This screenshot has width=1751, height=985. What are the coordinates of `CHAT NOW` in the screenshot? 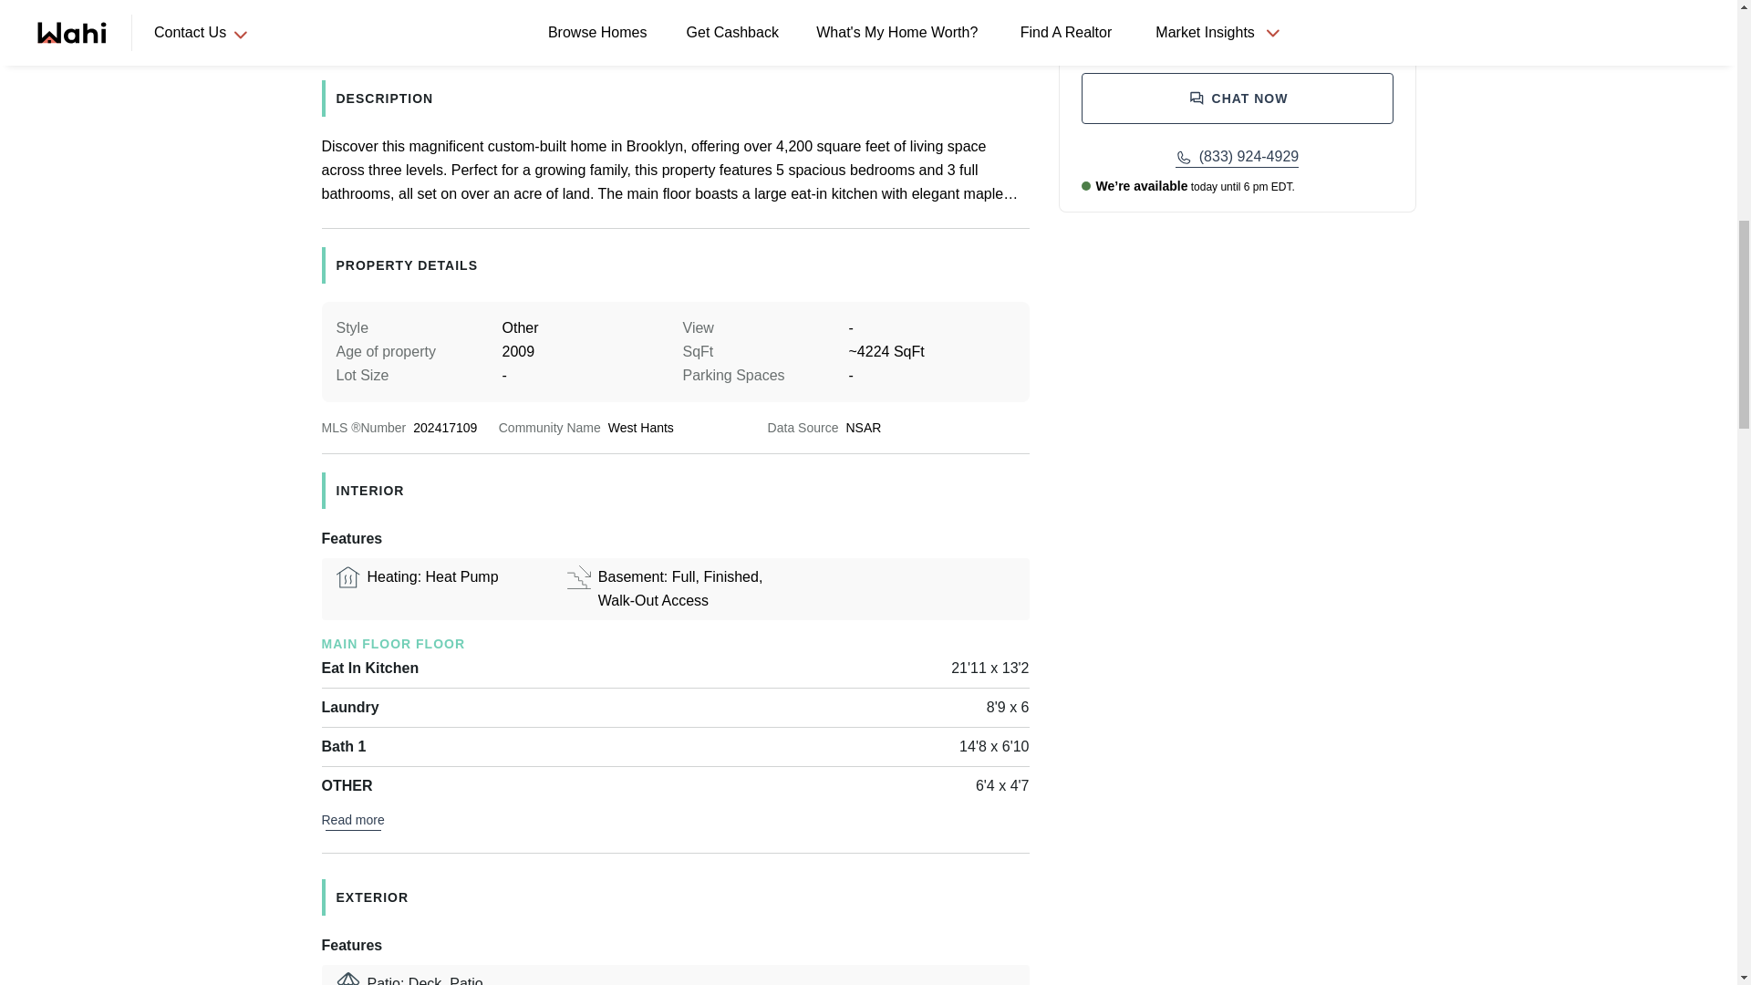 It's located at (1238, 98).